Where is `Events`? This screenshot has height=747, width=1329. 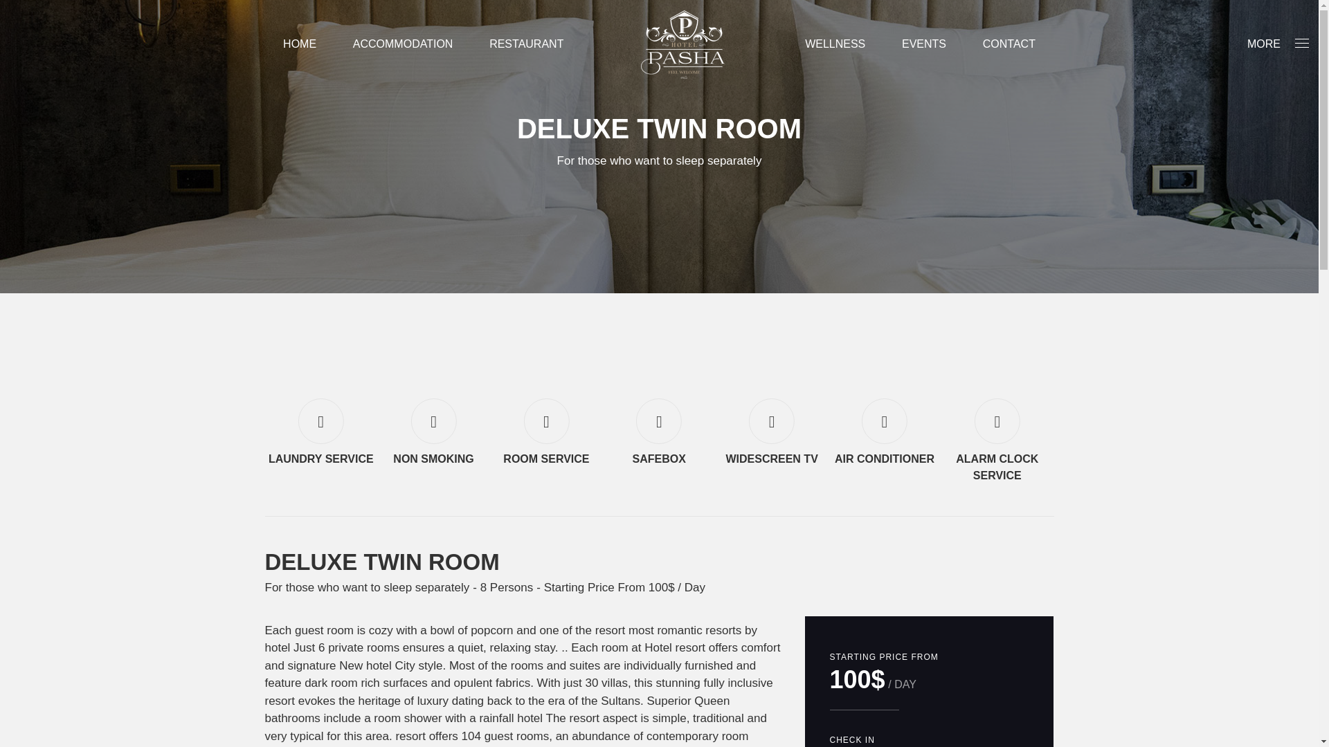 Events is located at coordinates (924, 44).